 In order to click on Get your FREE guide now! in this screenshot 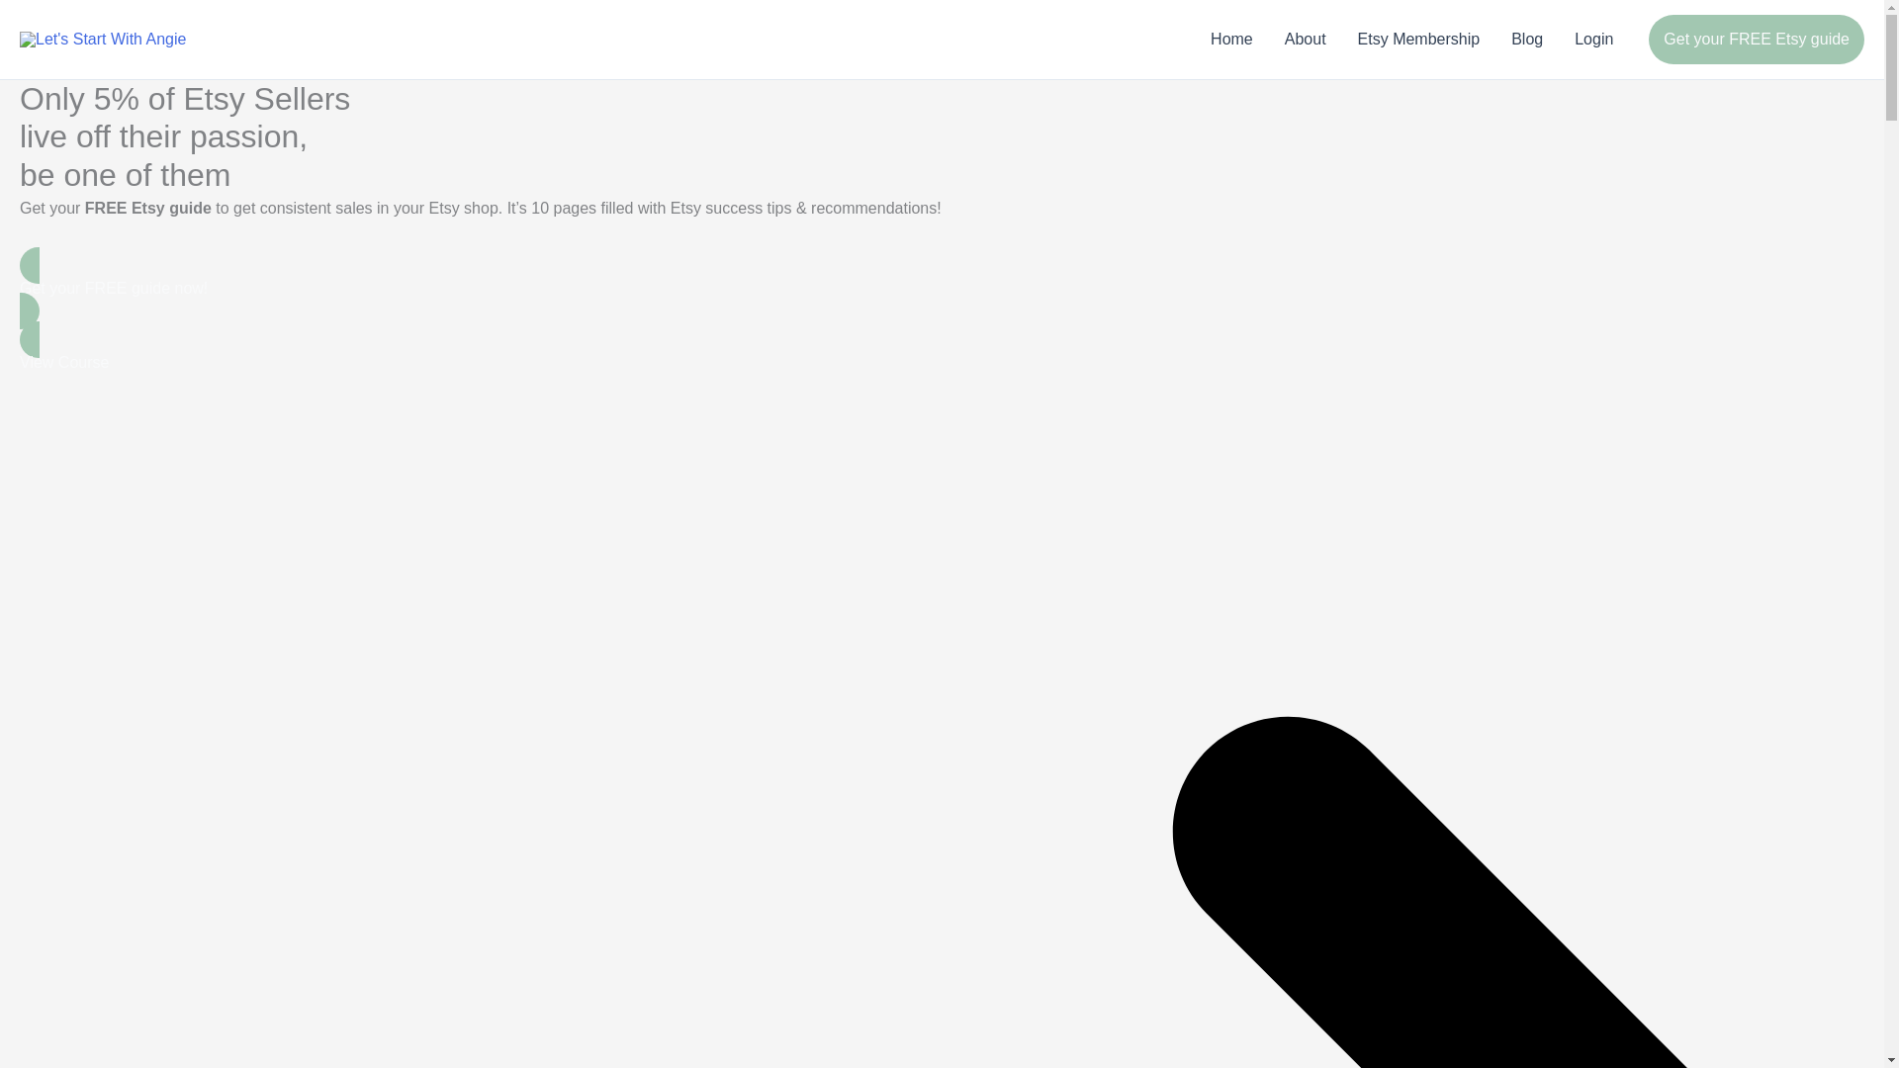, I will do `click(942, 287)`.